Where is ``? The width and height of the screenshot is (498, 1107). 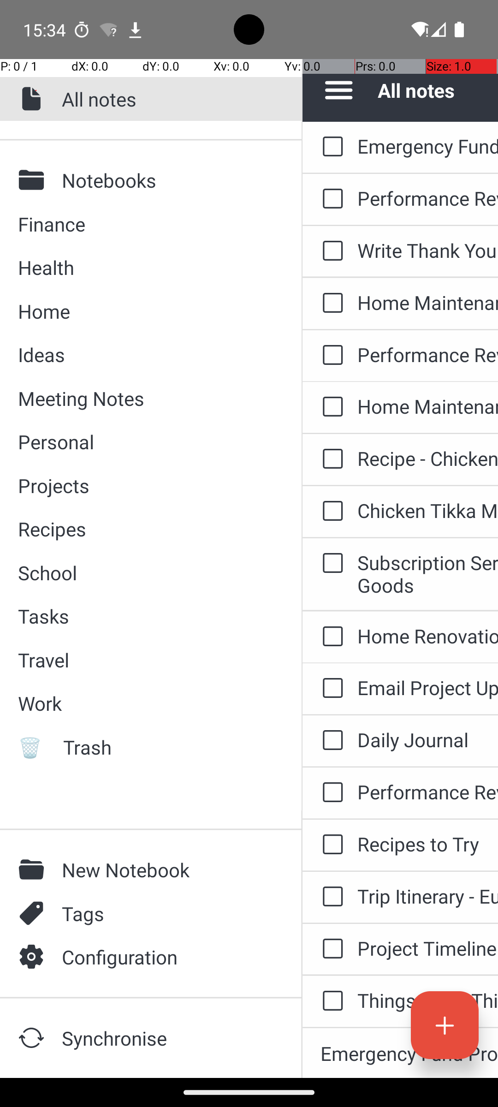  is located at coordinates (34, 957).